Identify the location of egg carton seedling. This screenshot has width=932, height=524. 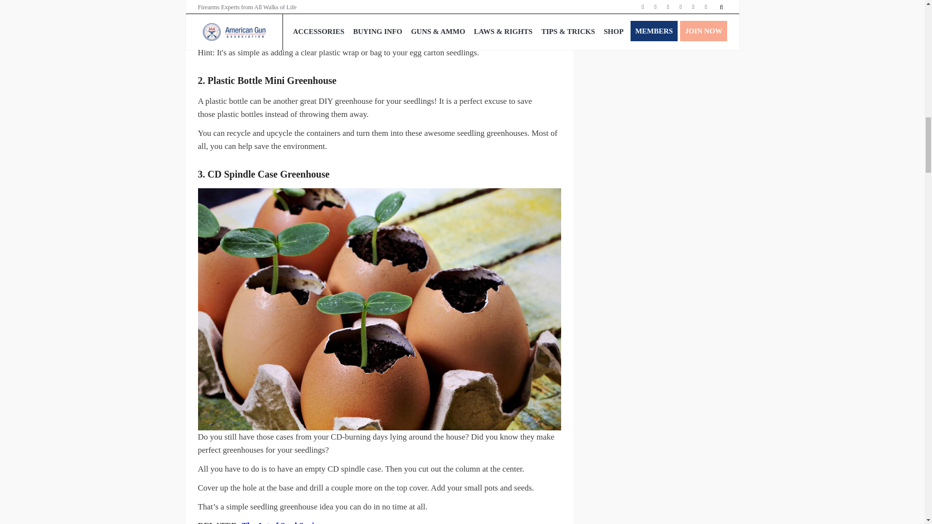
(263, 20).